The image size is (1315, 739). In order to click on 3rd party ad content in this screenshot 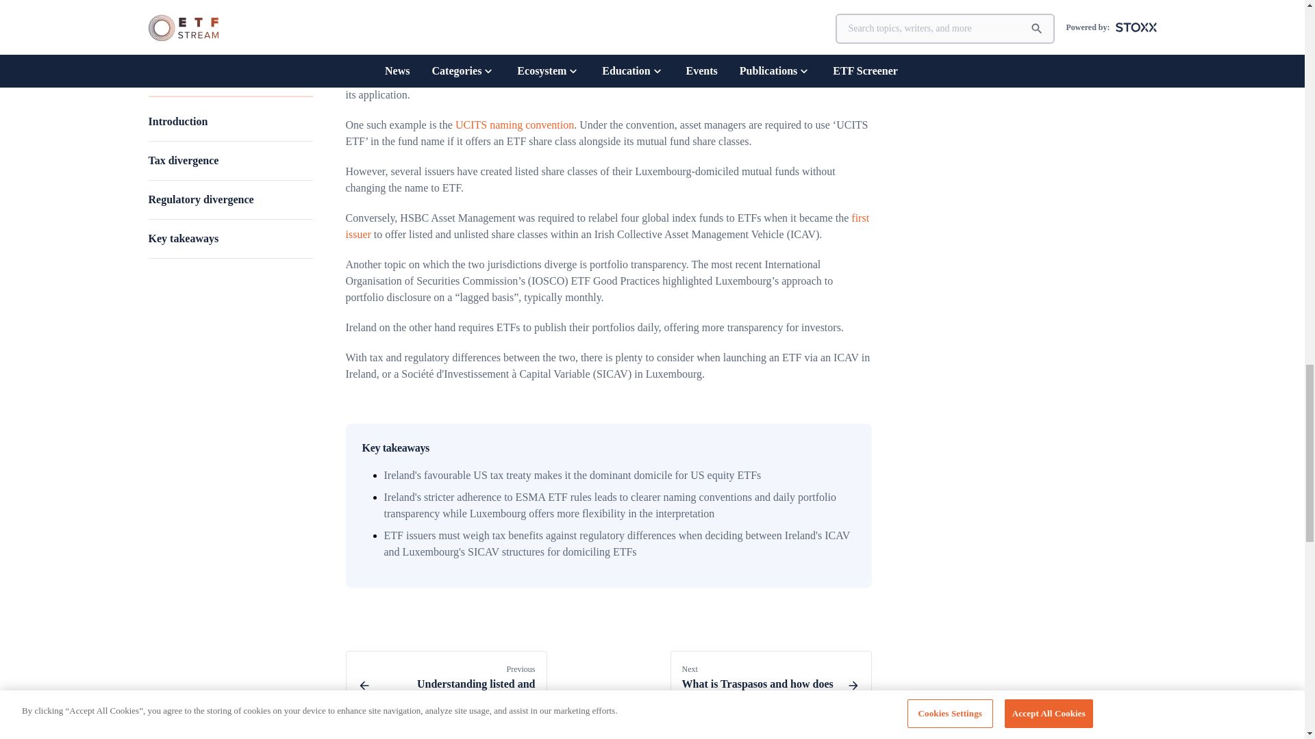, I will do `click(770, 686)`.